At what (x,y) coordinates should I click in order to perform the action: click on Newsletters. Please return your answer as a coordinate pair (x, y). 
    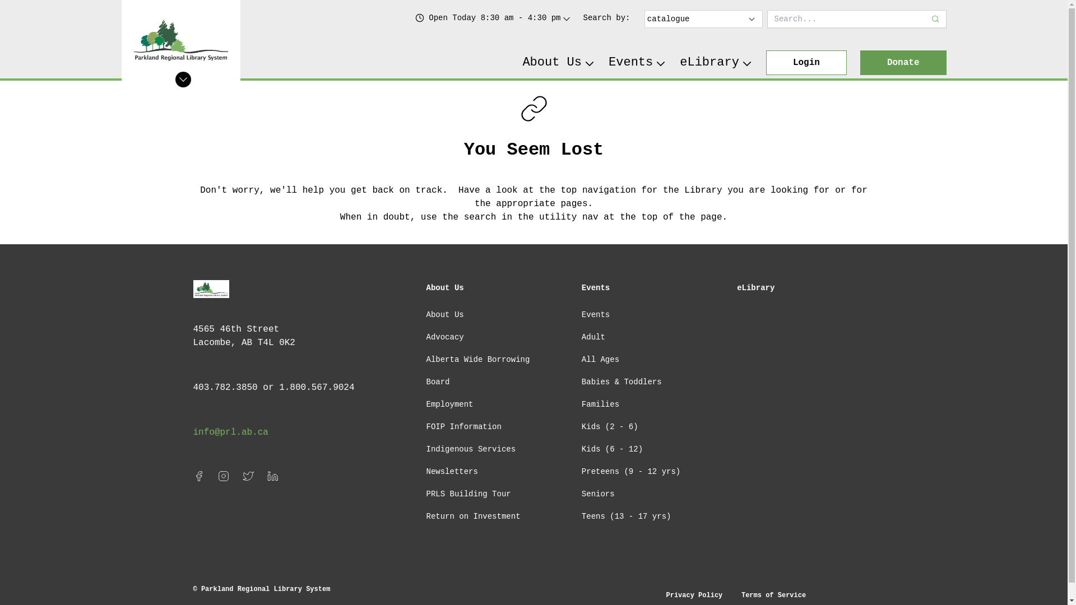
    Looking at the image, I should click on (452, 472).